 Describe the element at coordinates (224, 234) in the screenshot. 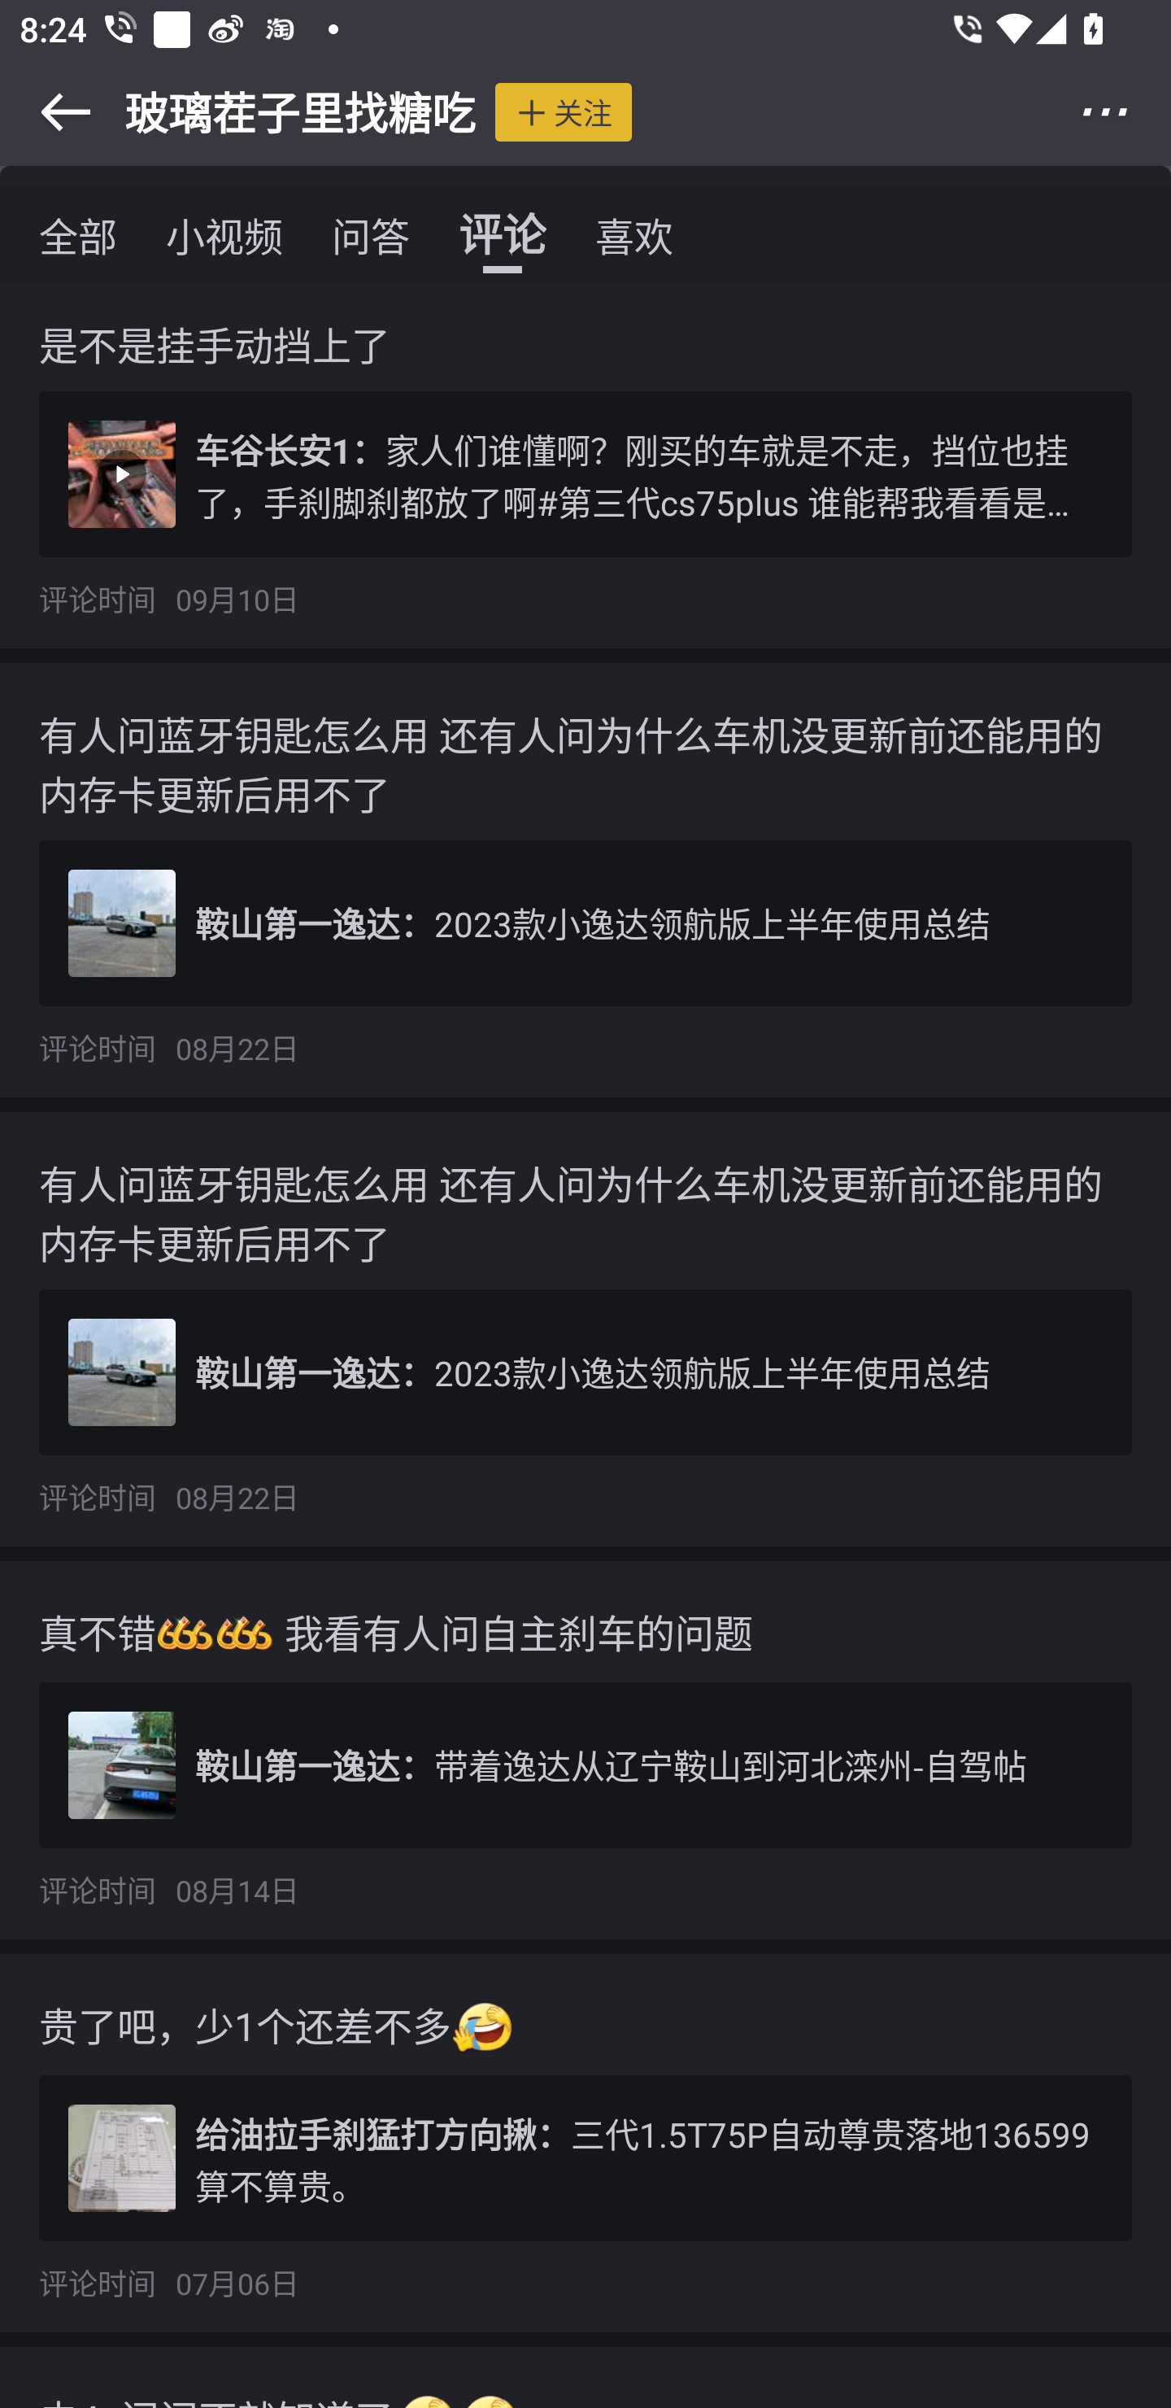

I see `小视频` at that location.